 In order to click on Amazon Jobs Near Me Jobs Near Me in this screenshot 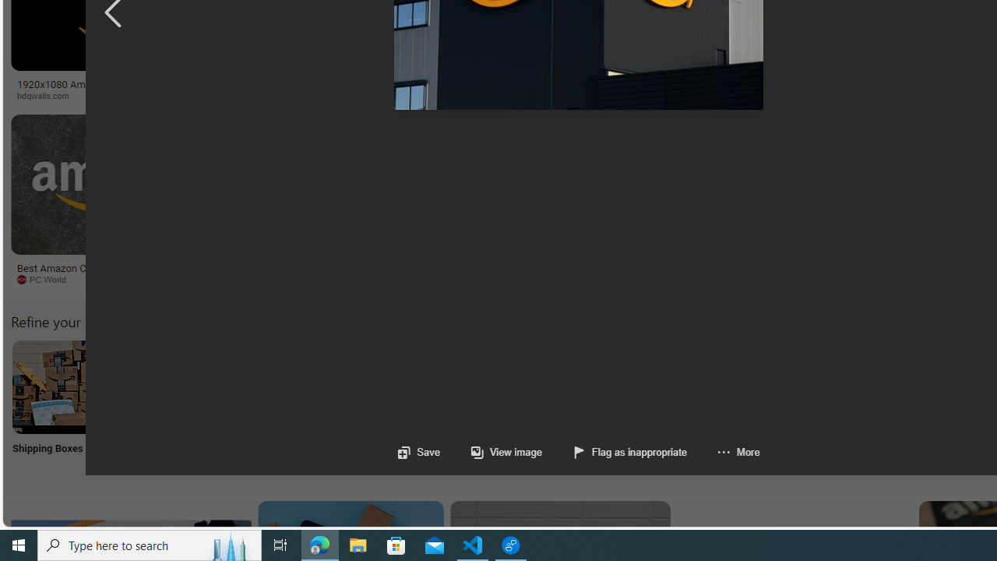, I will do `click(470, 407)`.